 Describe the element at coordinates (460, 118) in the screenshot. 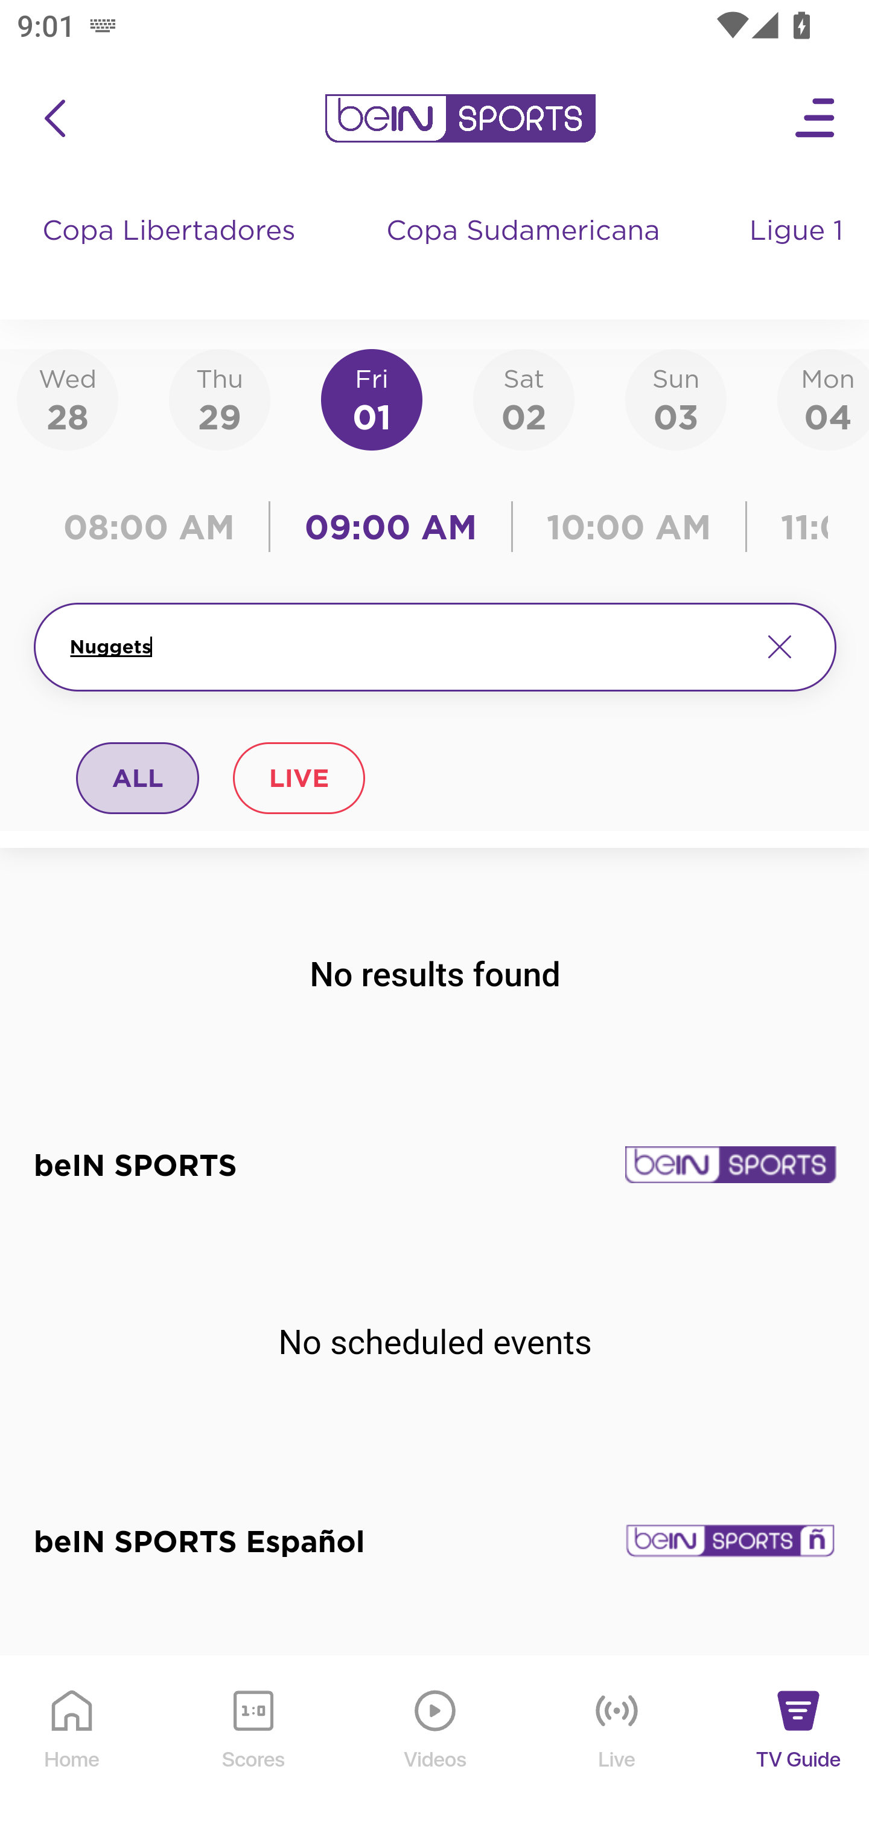

I see `en-us?platform=mobile_android bein logo` at that location.